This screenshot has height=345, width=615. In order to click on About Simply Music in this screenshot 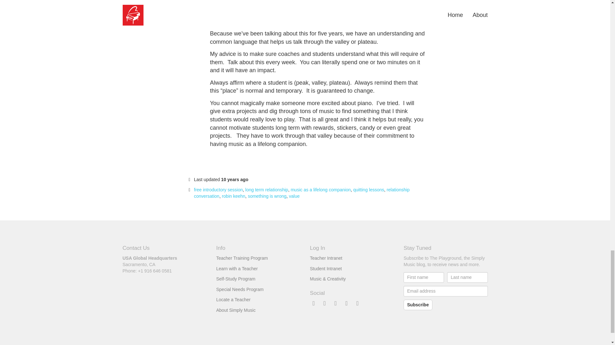, I will do `click(236, 310)`.